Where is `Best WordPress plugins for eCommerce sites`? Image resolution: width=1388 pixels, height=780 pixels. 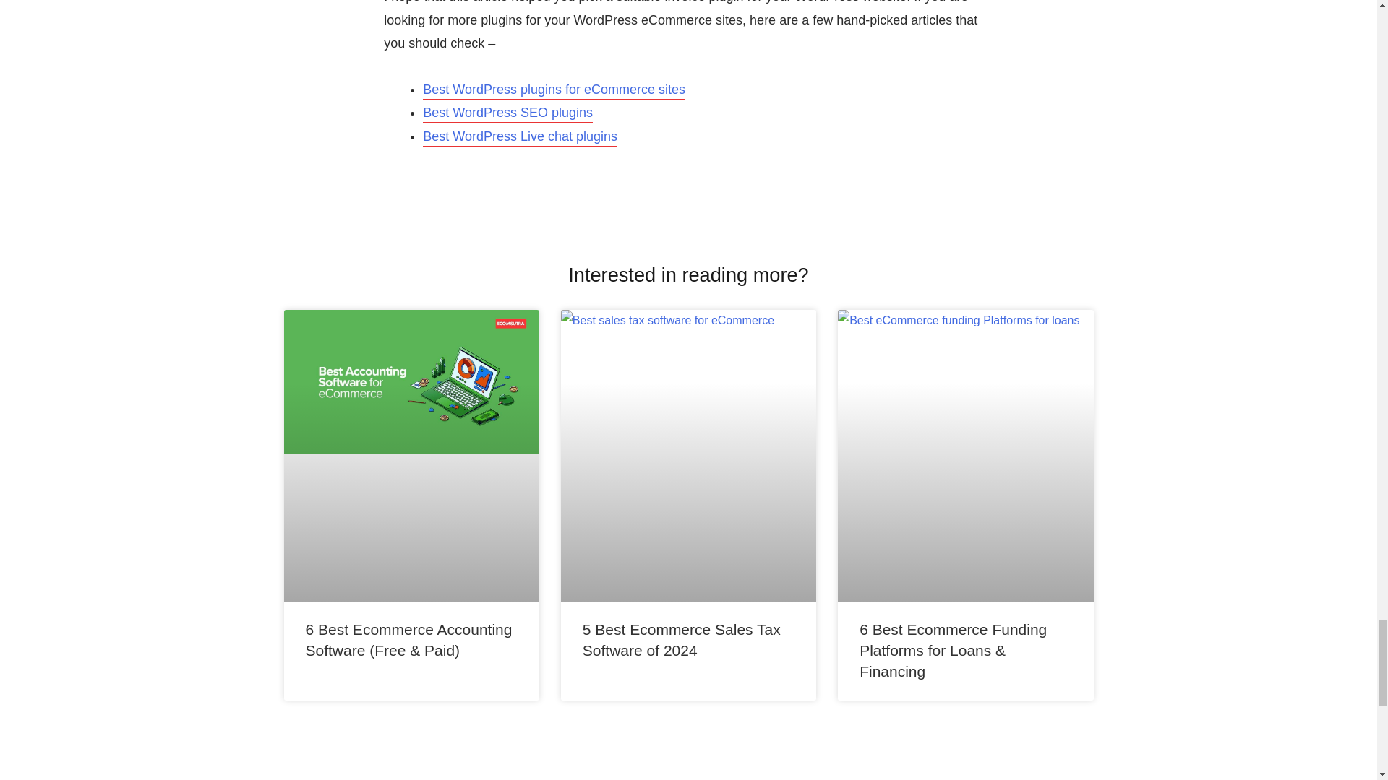 Best WordPress plugins for eCommerce sites is located at coordinates (554, 91).